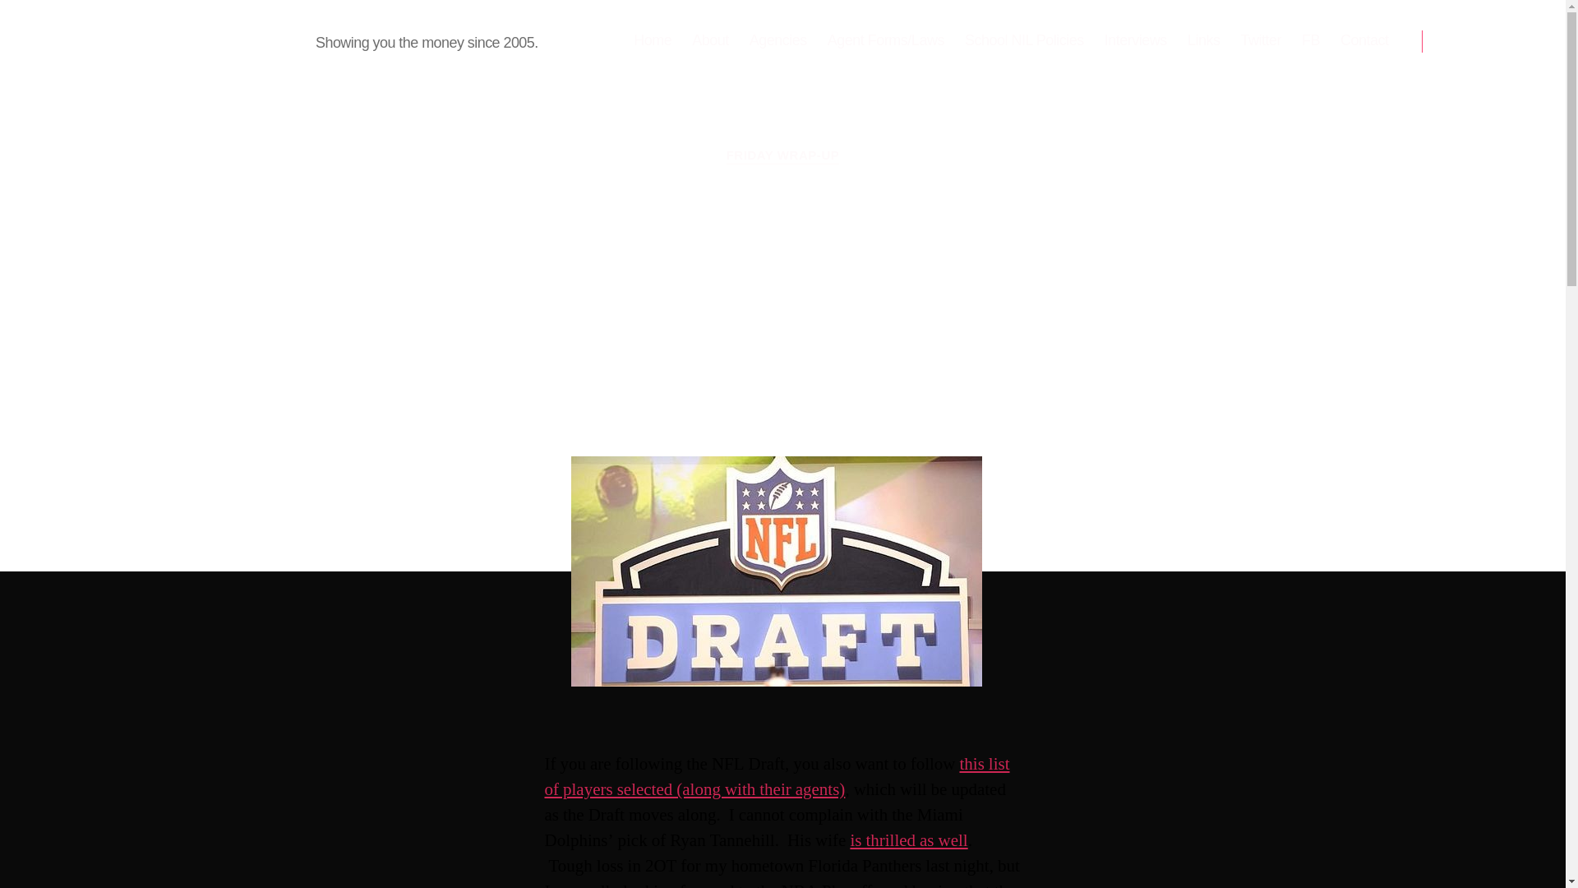  I want to click on FRIDAY WRAP-UP, so click(782, 156).